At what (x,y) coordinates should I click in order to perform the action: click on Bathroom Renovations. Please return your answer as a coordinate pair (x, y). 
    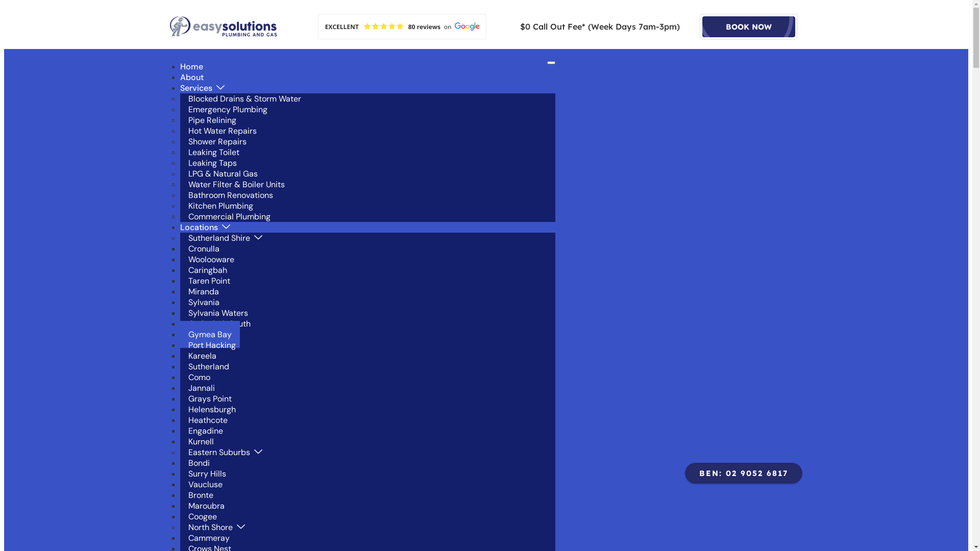
    Looking at the image, I should click on (230, 195).